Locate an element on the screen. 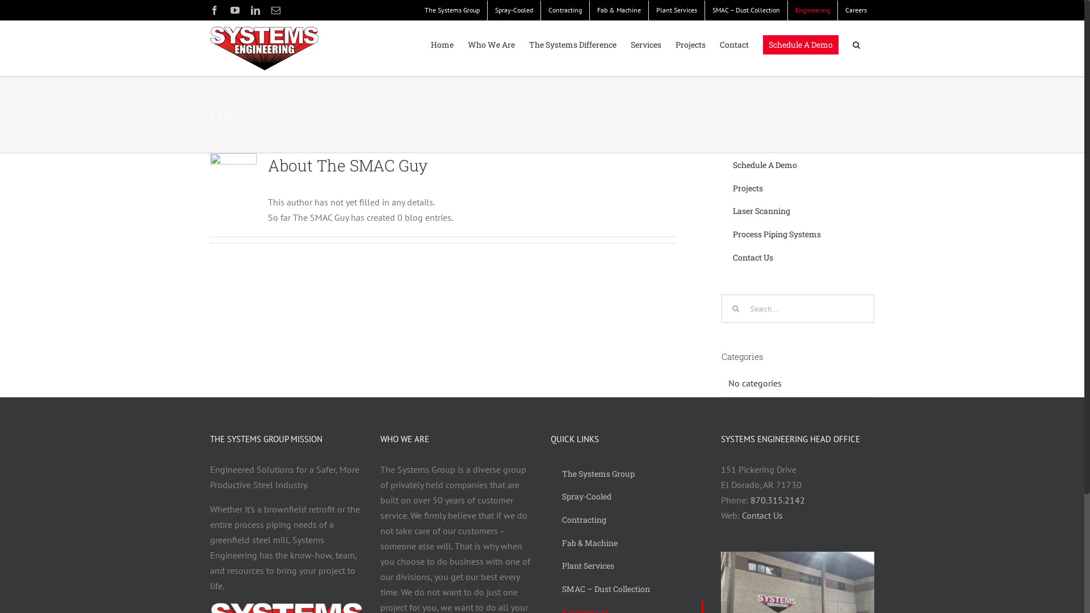  Projects is located at coordinates (798, 188).